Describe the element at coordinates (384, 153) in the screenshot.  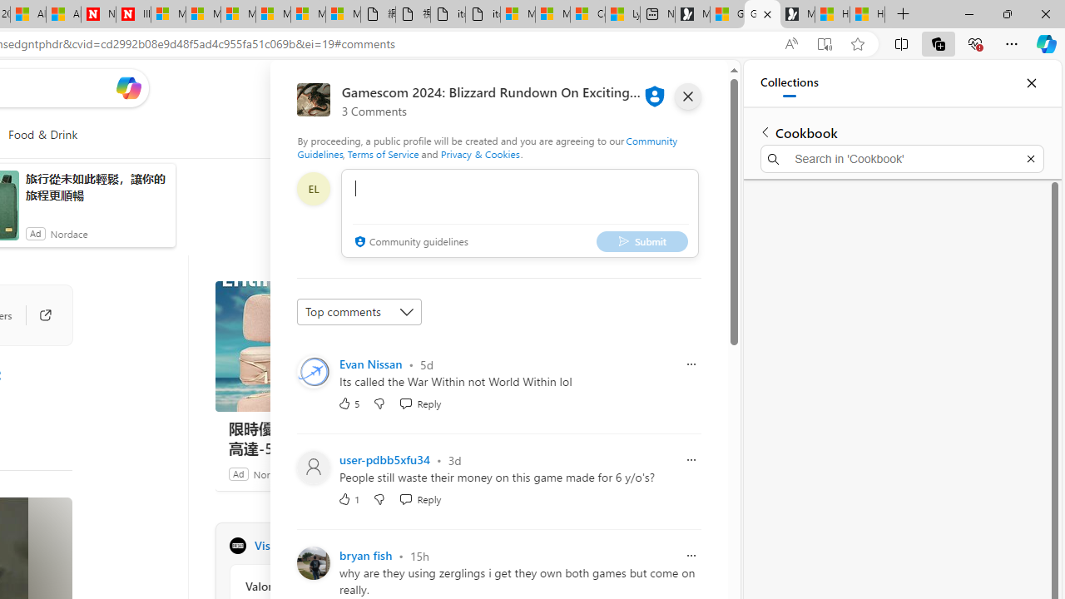
I see `Terms of Service` at that location.